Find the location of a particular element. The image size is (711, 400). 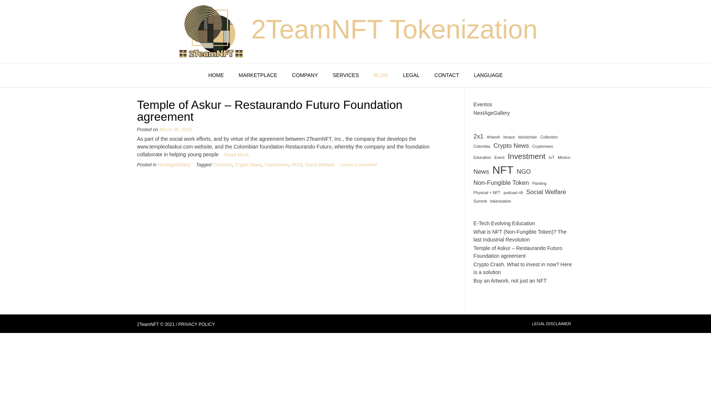

...Read More is located at coordinates (235, 155).